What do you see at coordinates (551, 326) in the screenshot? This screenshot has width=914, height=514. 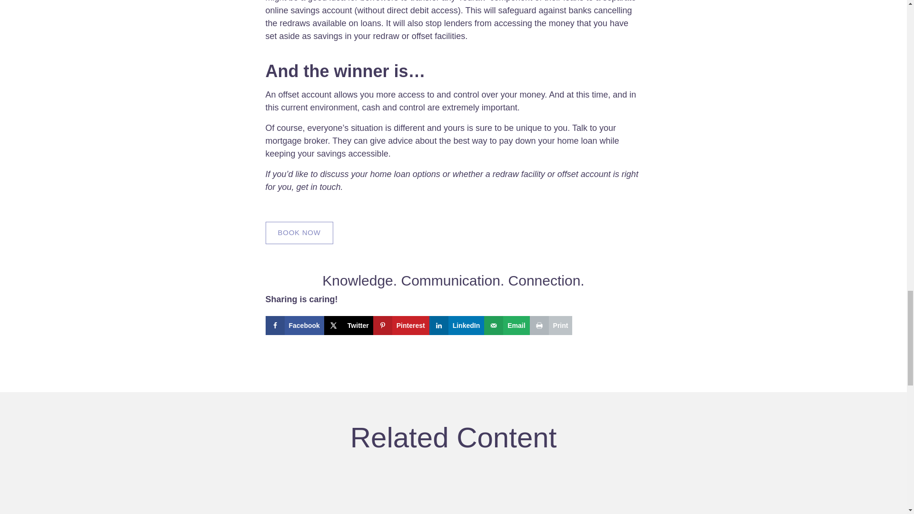 I see `Print` at bounding box center [551, 326].